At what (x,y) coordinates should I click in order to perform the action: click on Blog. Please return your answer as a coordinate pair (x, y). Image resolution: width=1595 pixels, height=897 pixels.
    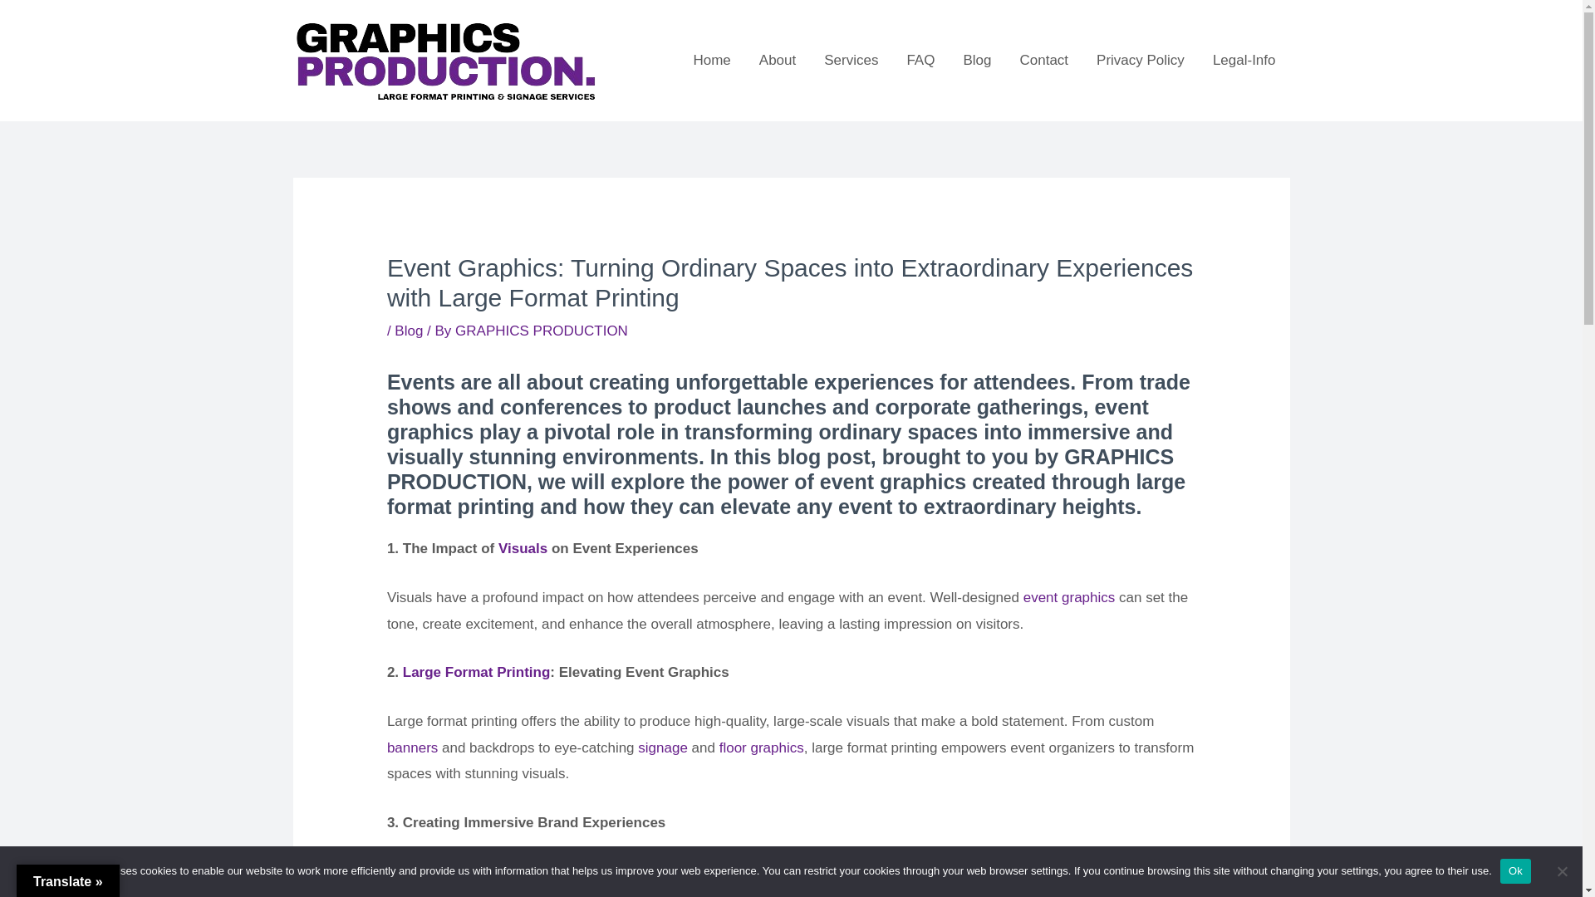
    Looking at the image, I should click on (977, 60).